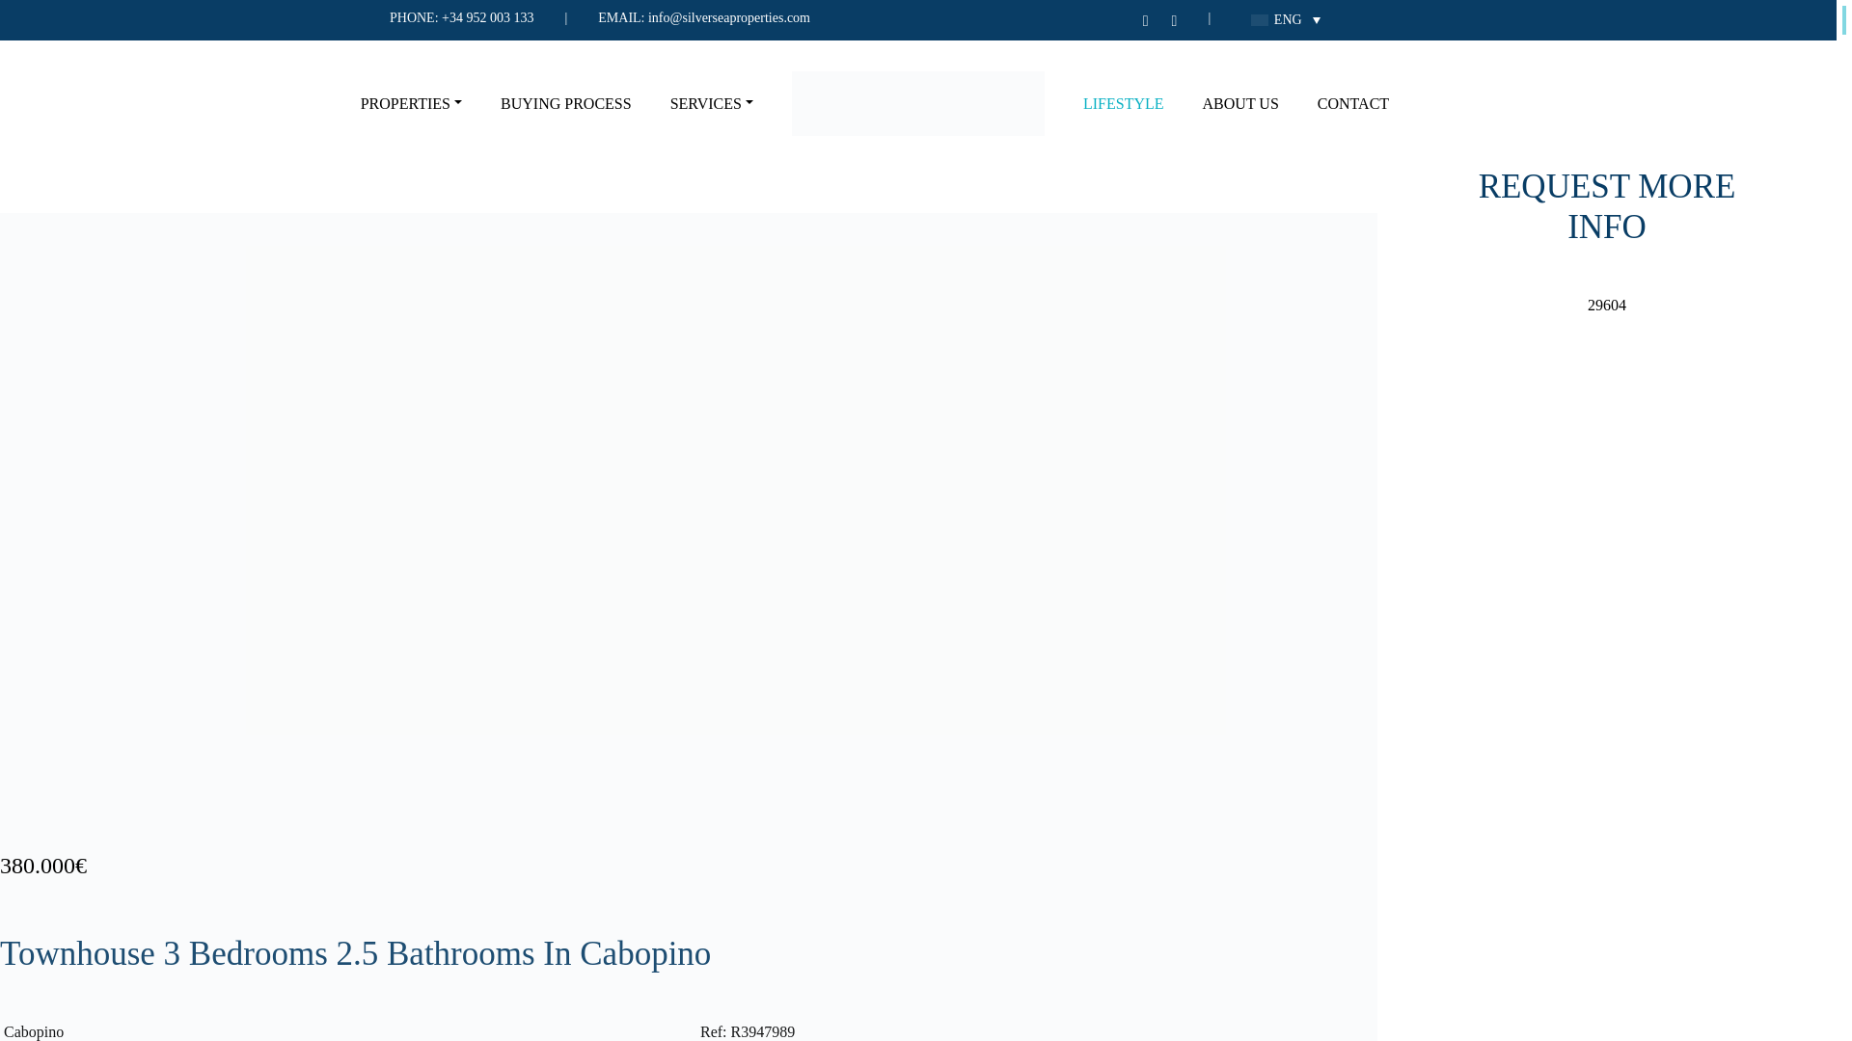 Image resolution: width=1852 pixels, height=1041 pixels. What do you see at coordinates (712, 104) in the screenshot?
I see `SERVICES` at bounding box center [712, 104].